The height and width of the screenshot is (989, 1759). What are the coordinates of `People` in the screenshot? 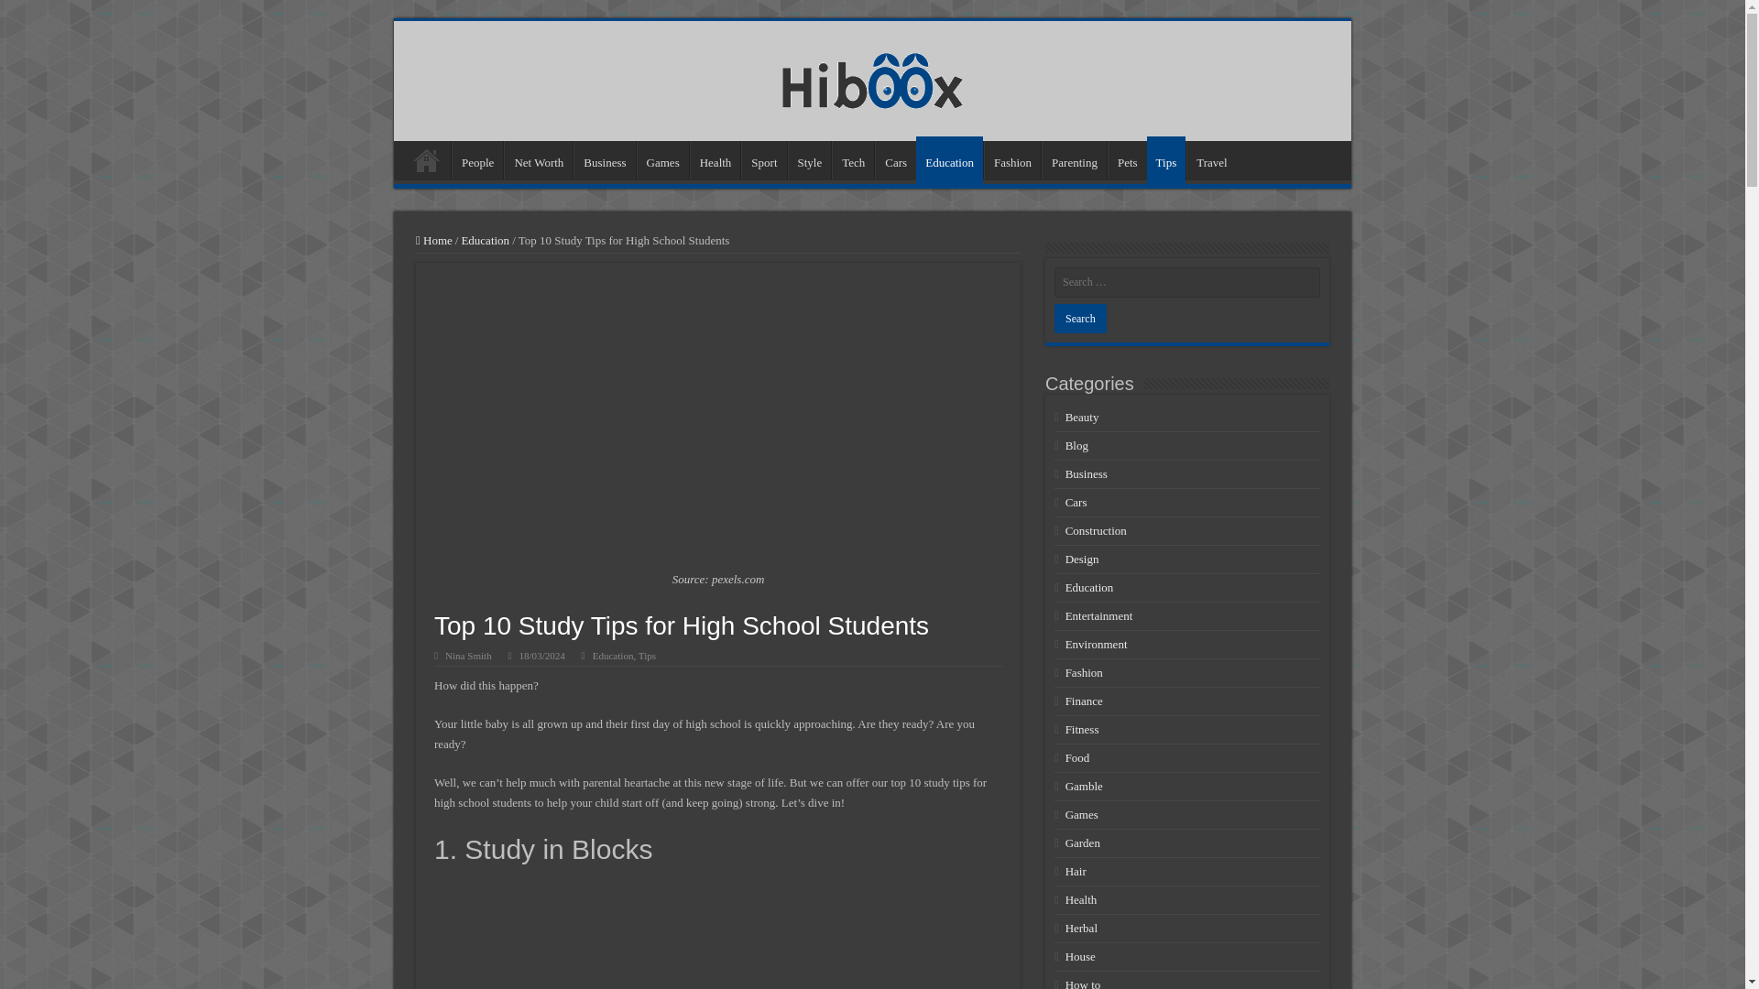 It's located at (477, 159).